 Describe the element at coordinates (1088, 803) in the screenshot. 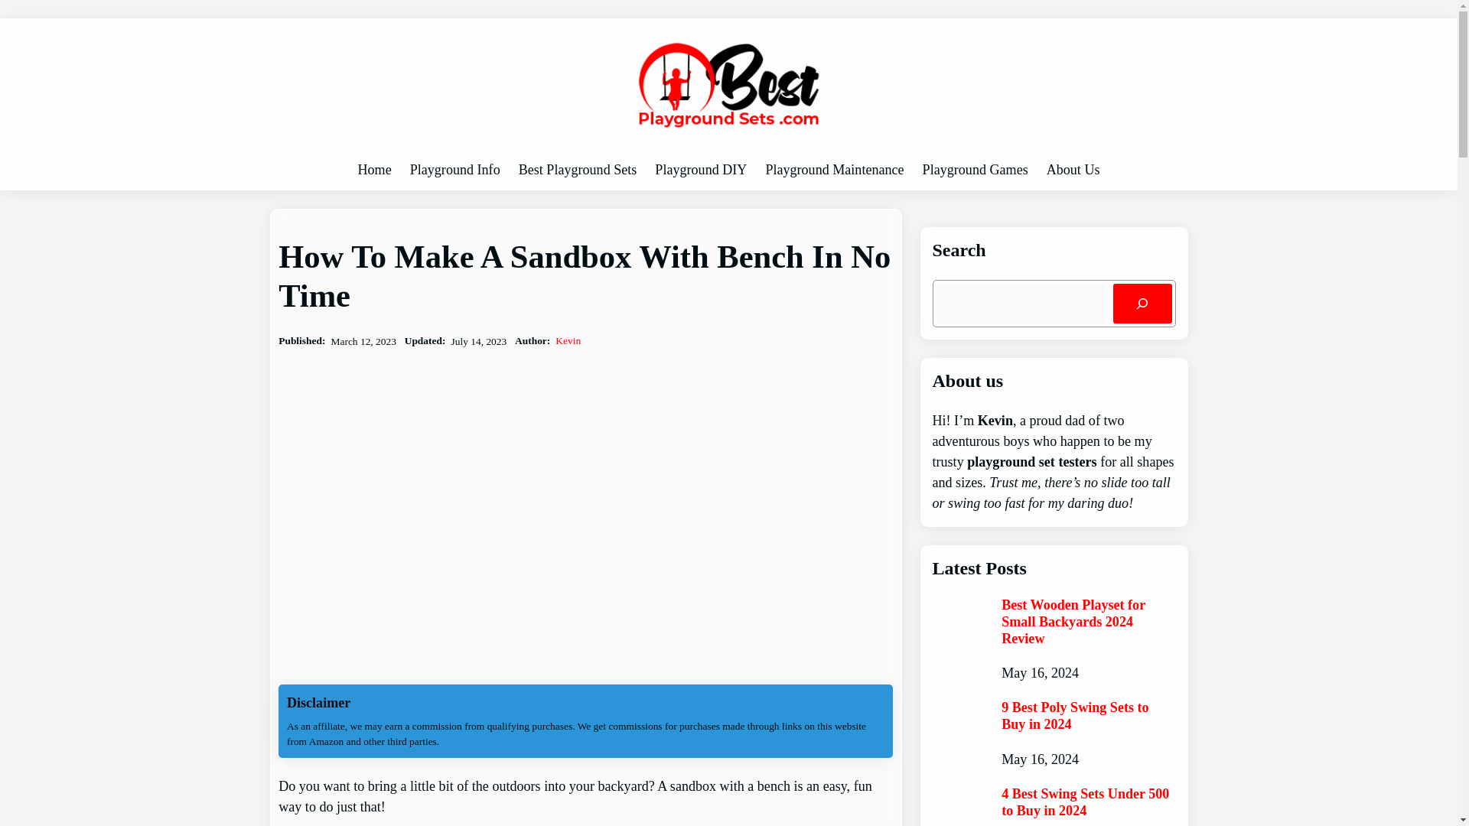

I see `4 Best Swing Sets Under 500 to Buy in 2024` at that location.